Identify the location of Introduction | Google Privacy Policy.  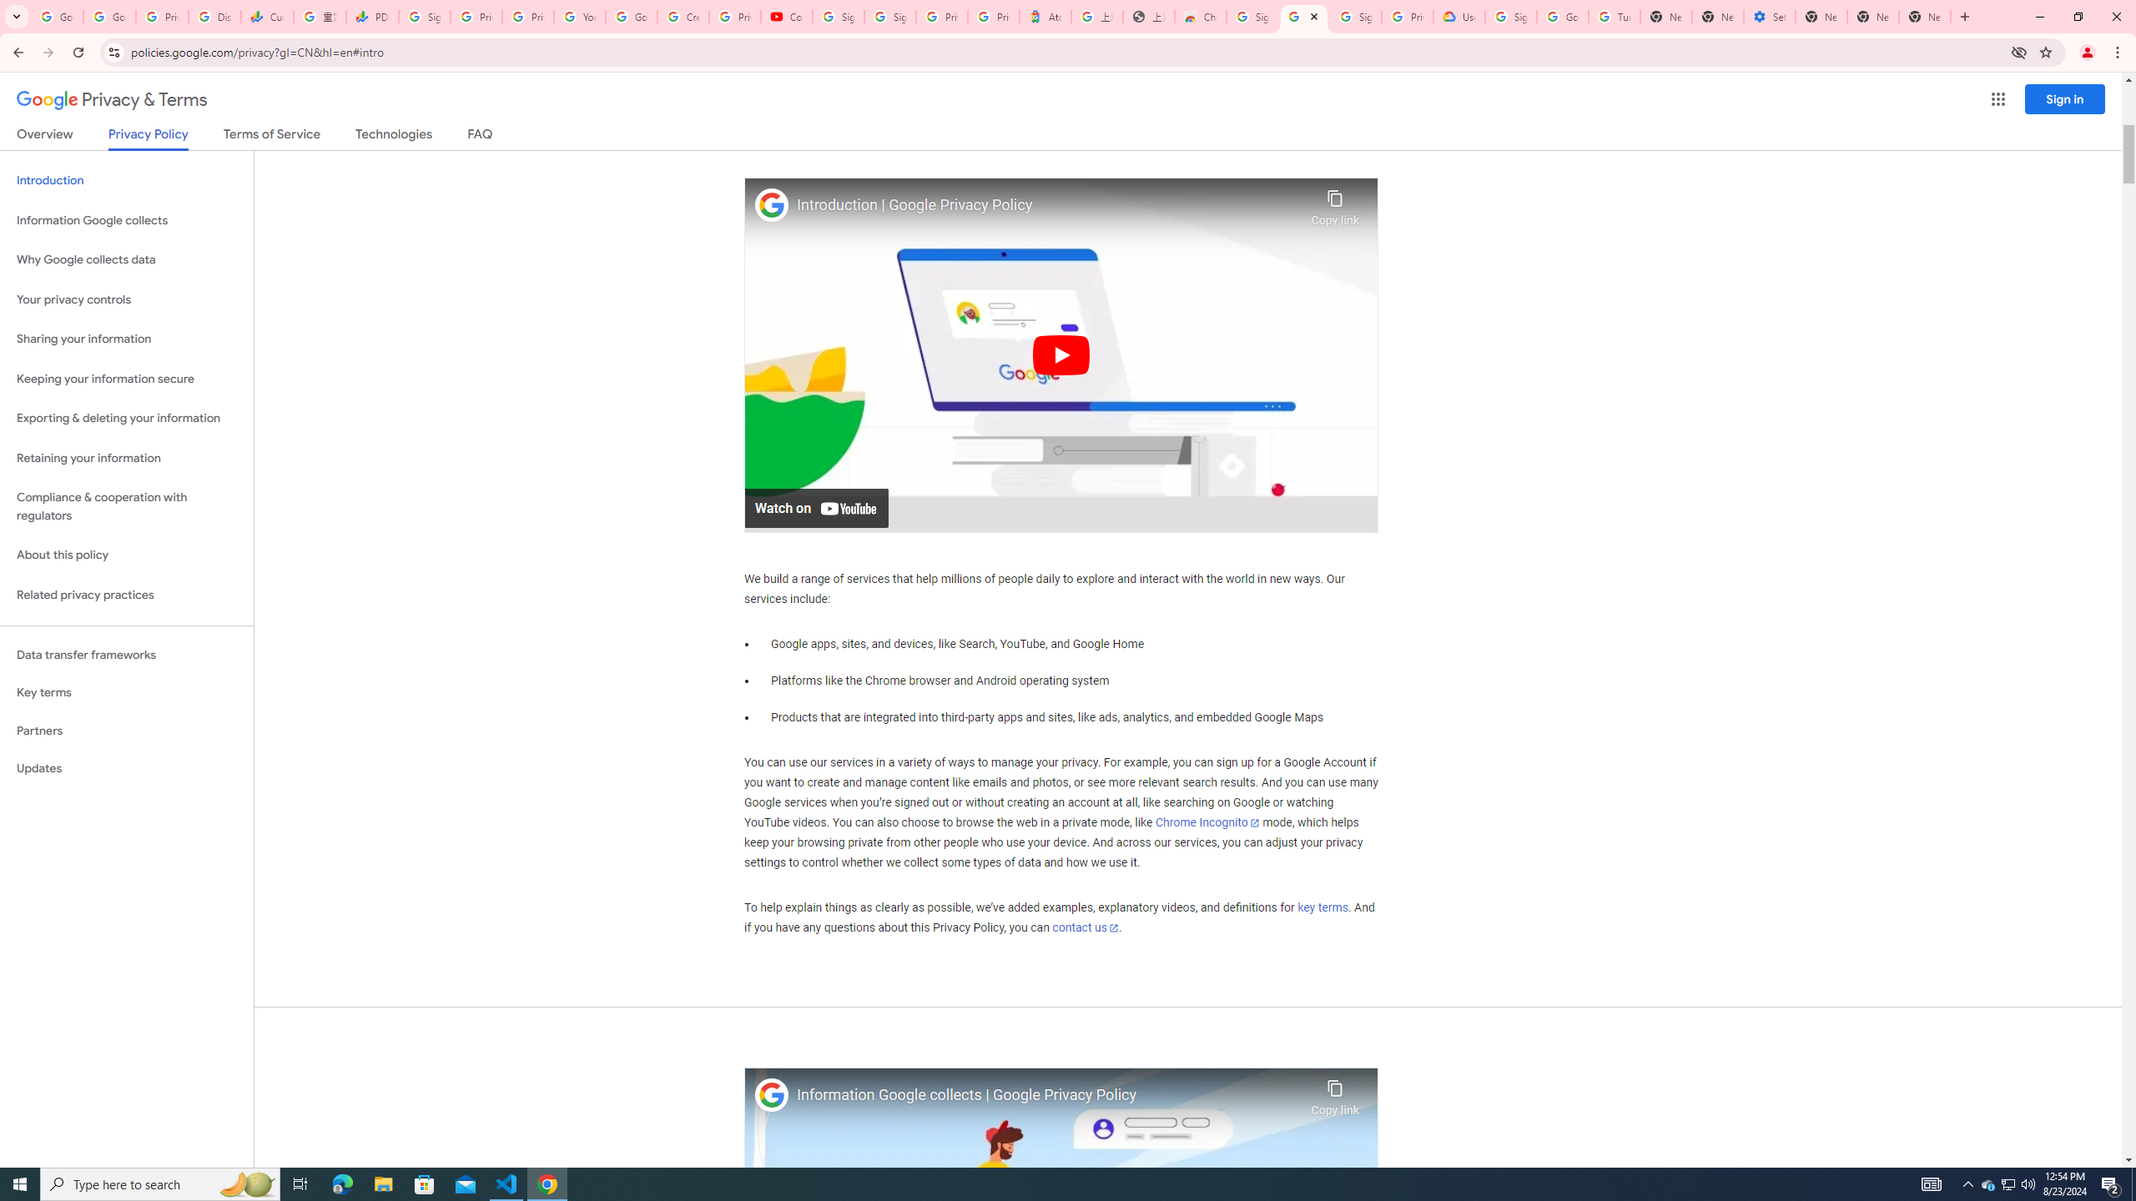
(1050, 205).